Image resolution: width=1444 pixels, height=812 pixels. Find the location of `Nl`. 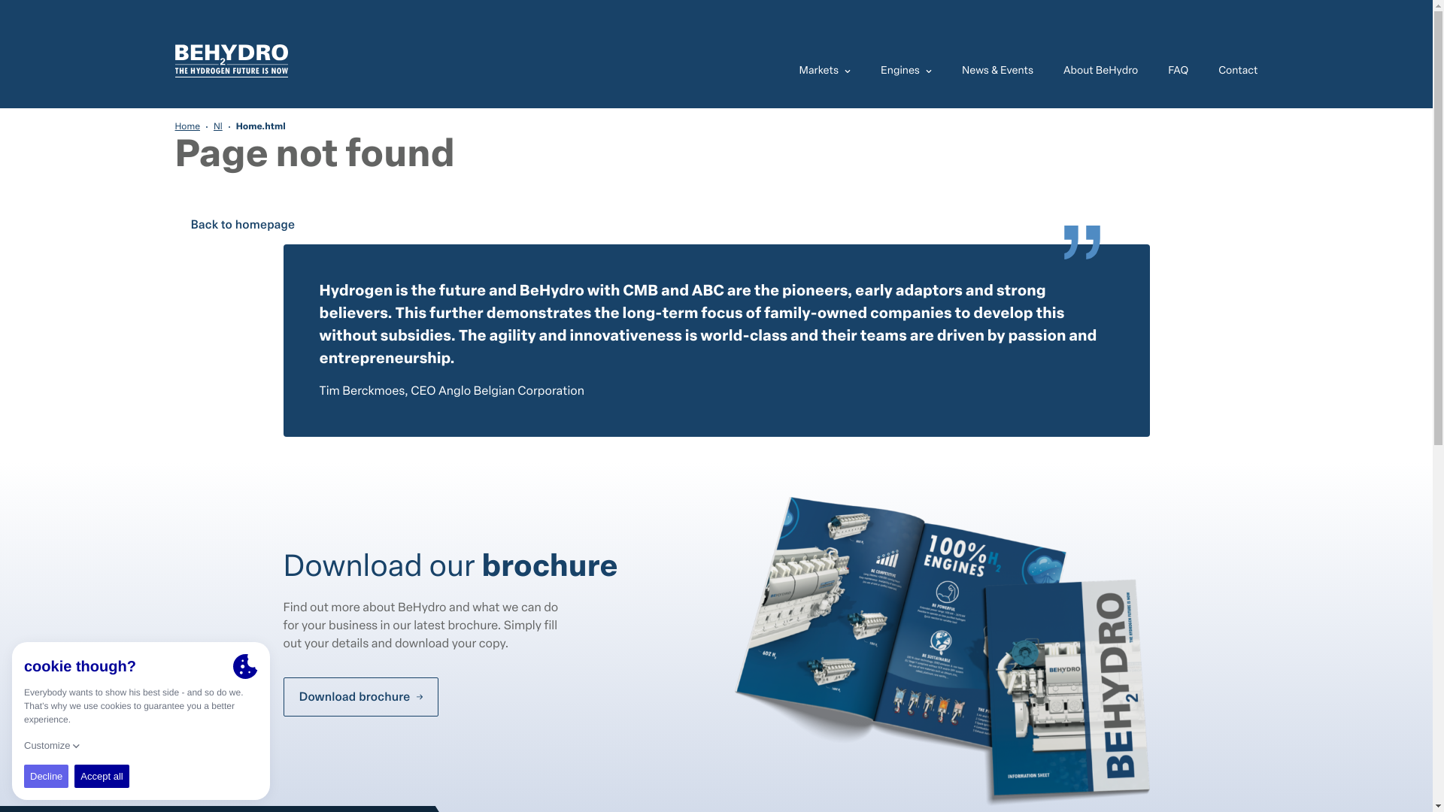

Nl is located at coordinates (218, 127).